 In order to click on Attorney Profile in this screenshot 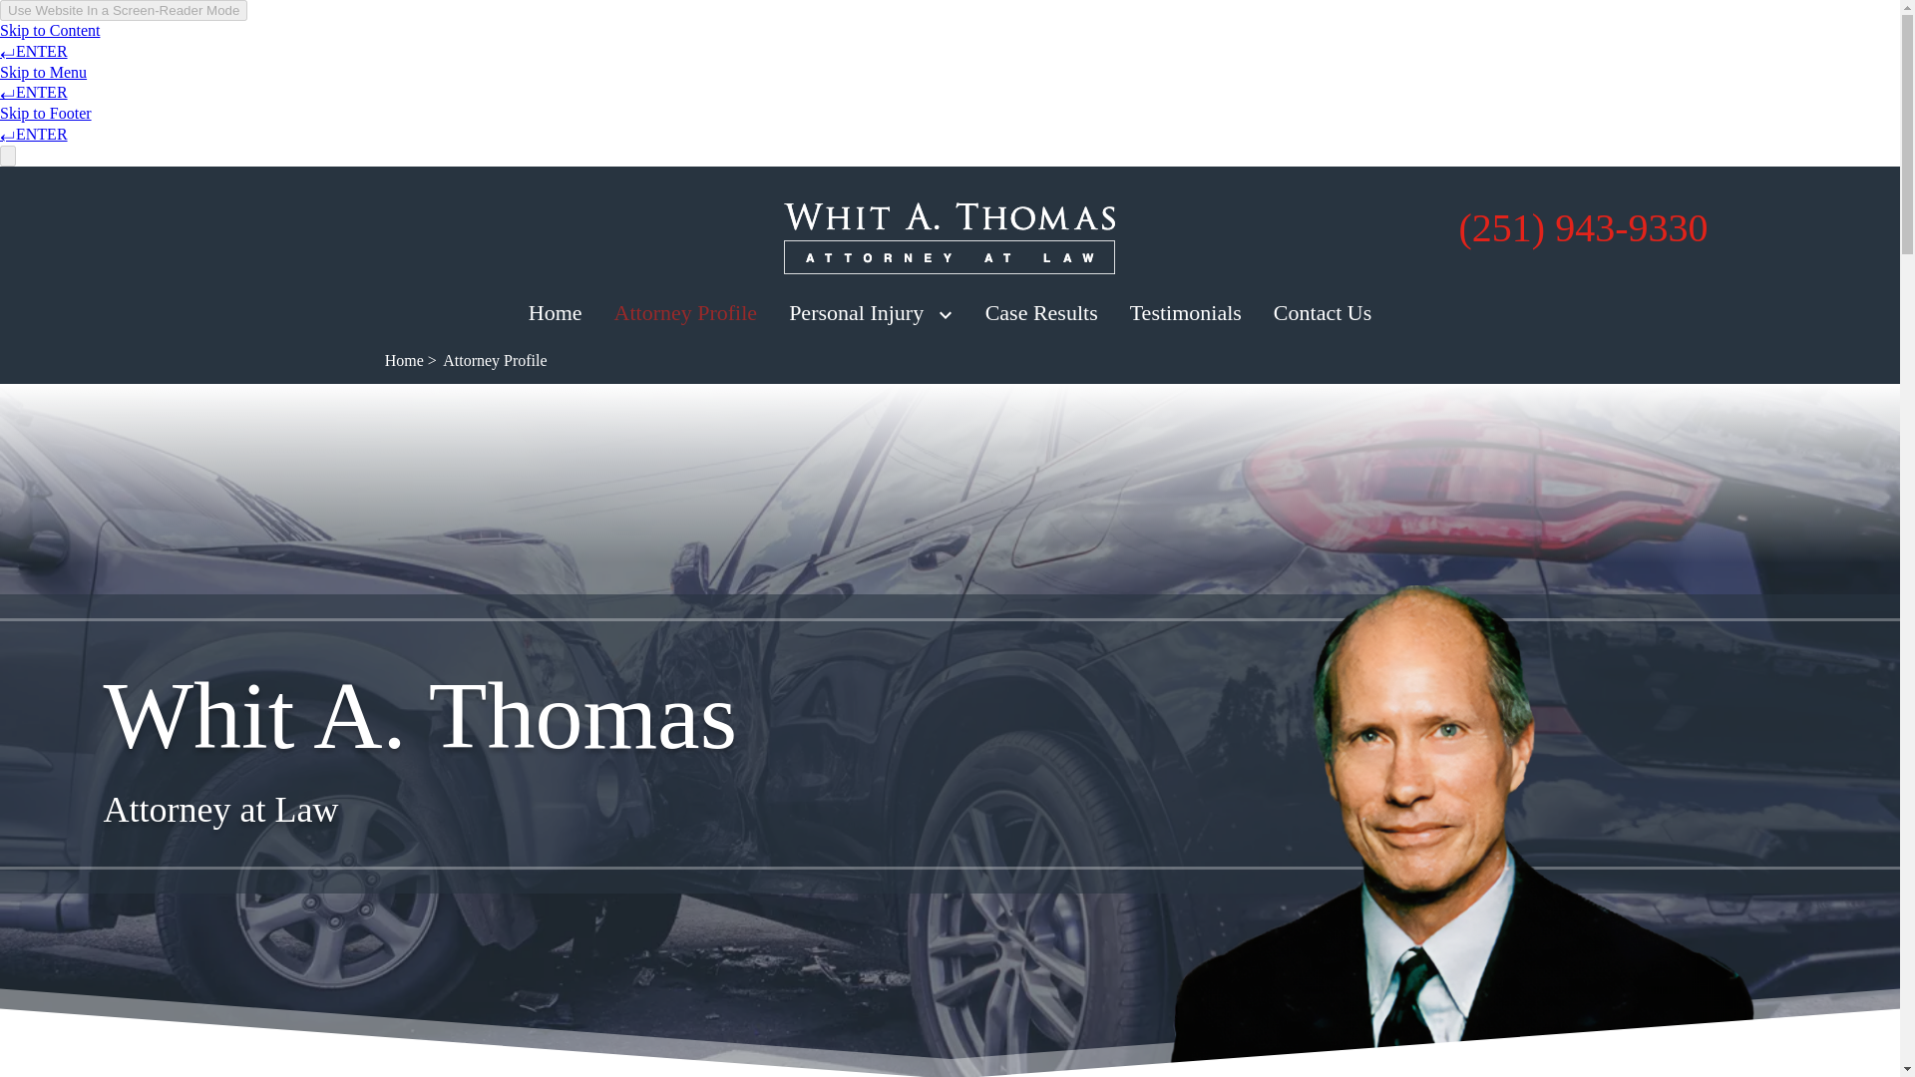, I will do `click(495, 361)`.